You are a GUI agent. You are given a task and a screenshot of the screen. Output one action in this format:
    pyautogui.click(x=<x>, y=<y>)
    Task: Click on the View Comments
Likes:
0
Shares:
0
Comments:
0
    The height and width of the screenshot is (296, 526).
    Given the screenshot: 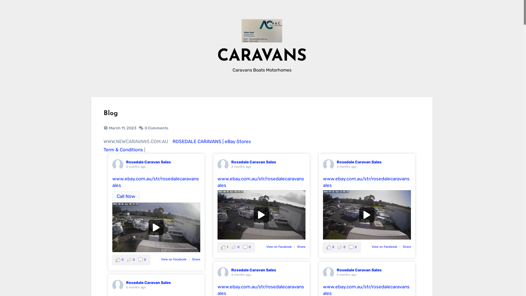 What is the action you would take?
    pyautogui.click(x=131, y=260)
    